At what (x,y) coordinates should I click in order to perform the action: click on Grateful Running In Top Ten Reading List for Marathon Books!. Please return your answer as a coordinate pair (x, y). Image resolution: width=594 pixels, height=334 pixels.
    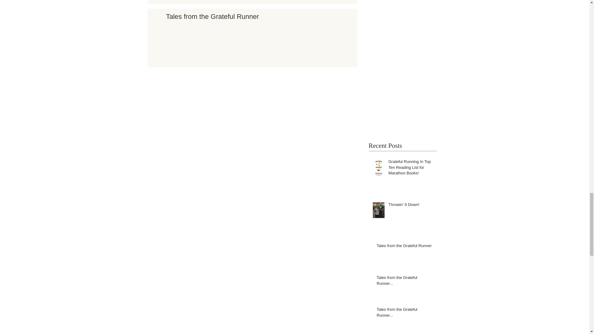
    Looking at the image, I should click on (411, 169).